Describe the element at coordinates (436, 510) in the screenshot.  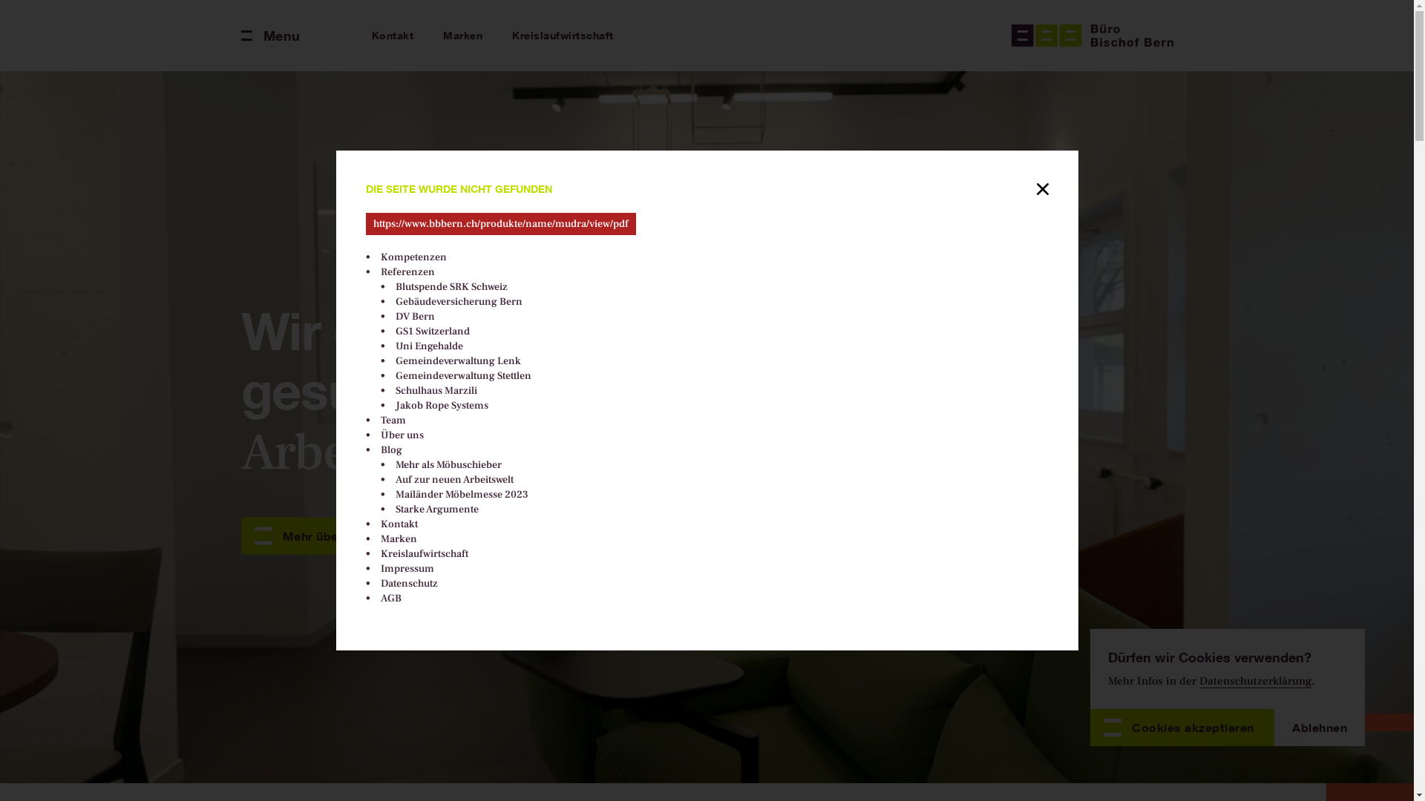
I see `Starke Argumente` at that location.